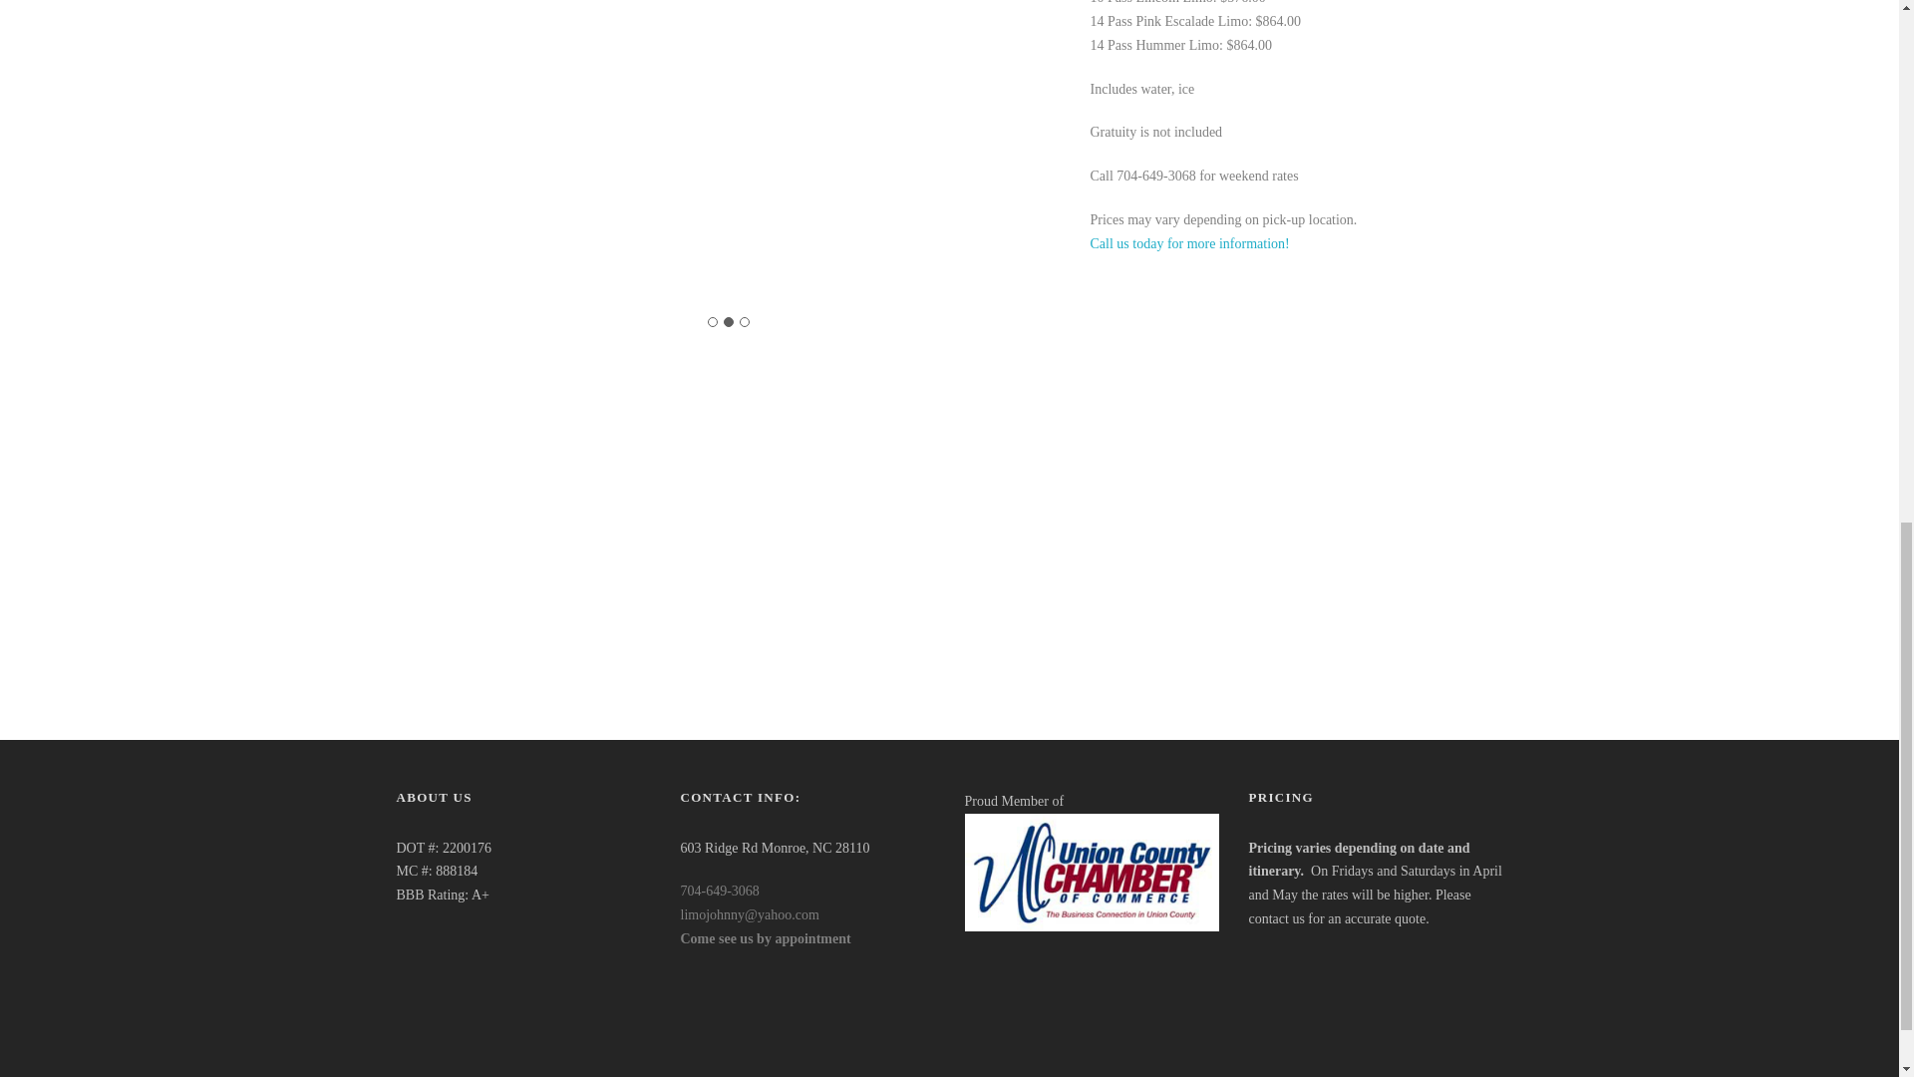 This screenshot has height=1077, width=1914. I want to click on 3, so click(744, 321).